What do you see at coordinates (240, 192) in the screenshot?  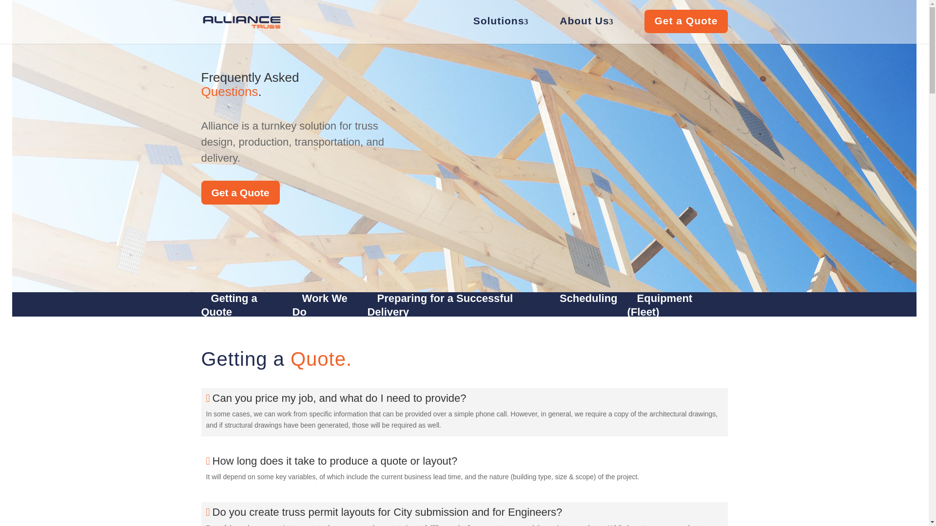 I see `Get a Quote` at bounding box center [240, 192].